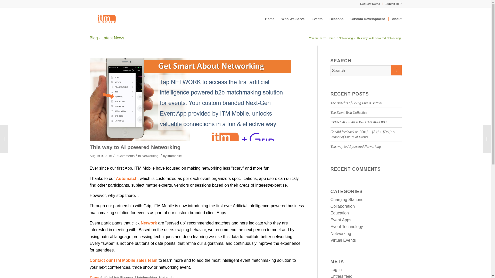 The image size is (495, 278). Describe the element at coordinates (336, 19) in the screenshot. I see `Beacons` at that location.